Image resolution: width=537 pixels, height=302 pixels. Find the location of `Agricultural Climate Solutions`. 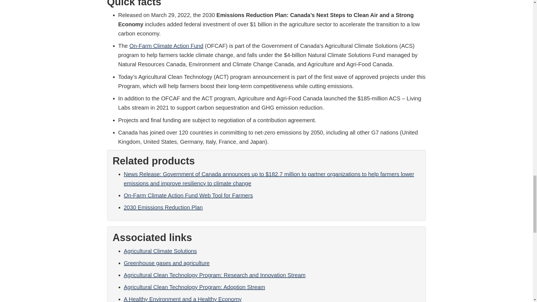

Agricultural Climate Solutions is located at coordinates (160, 251).